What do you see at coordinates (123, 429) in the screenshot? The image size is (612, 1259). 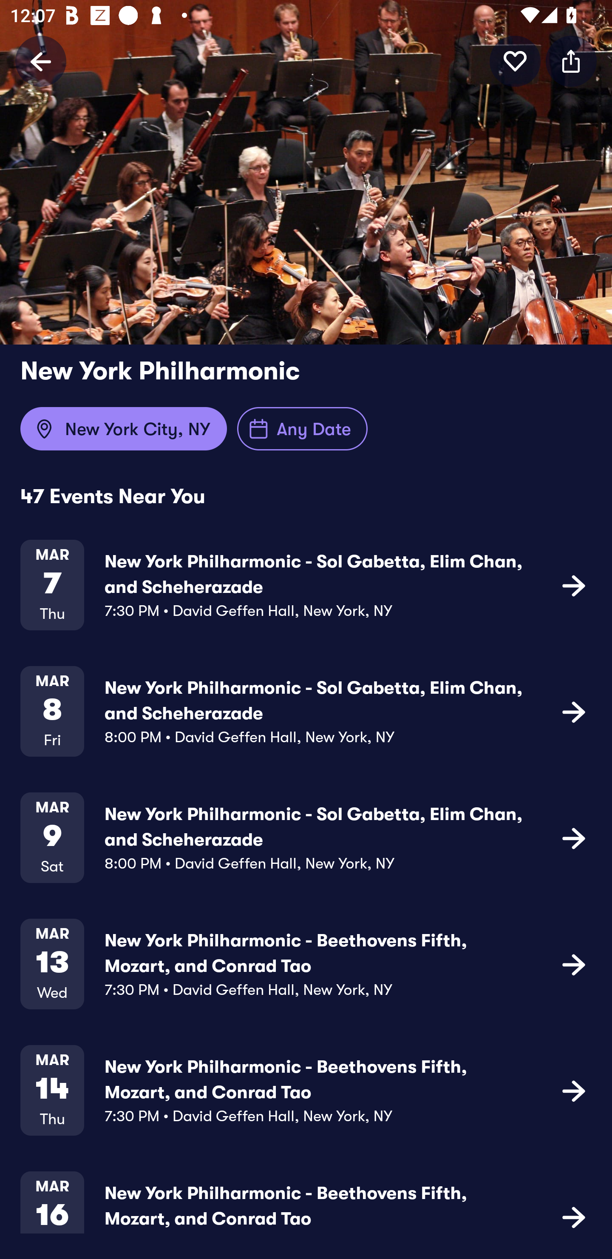 I see `New York City, NY` at bounding box center [123, 429].